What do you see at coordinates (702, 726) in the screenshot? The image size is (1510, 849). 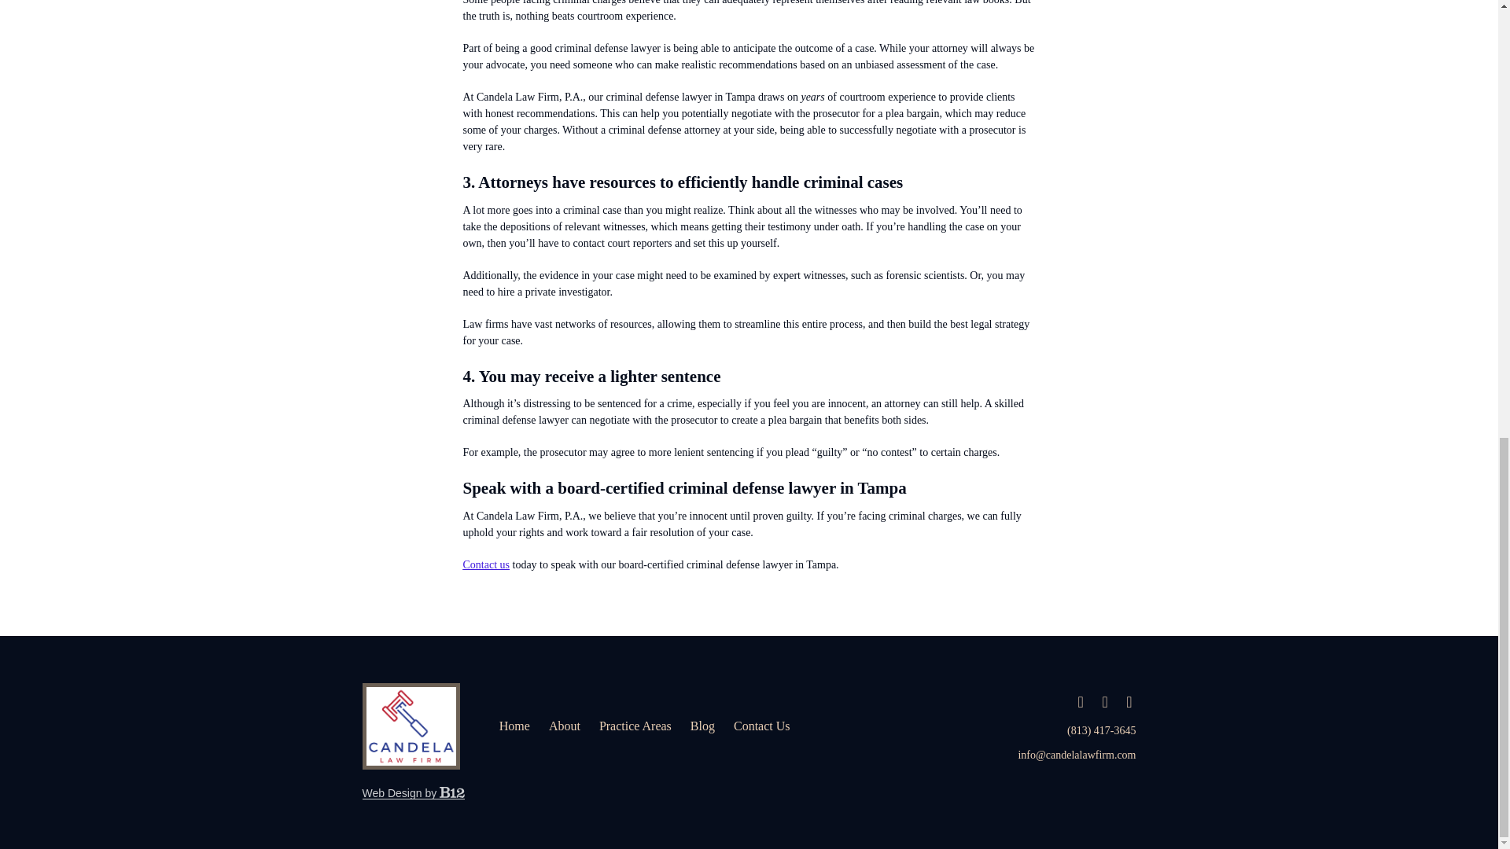 I see `Blog` at bounding box center [702, 726].